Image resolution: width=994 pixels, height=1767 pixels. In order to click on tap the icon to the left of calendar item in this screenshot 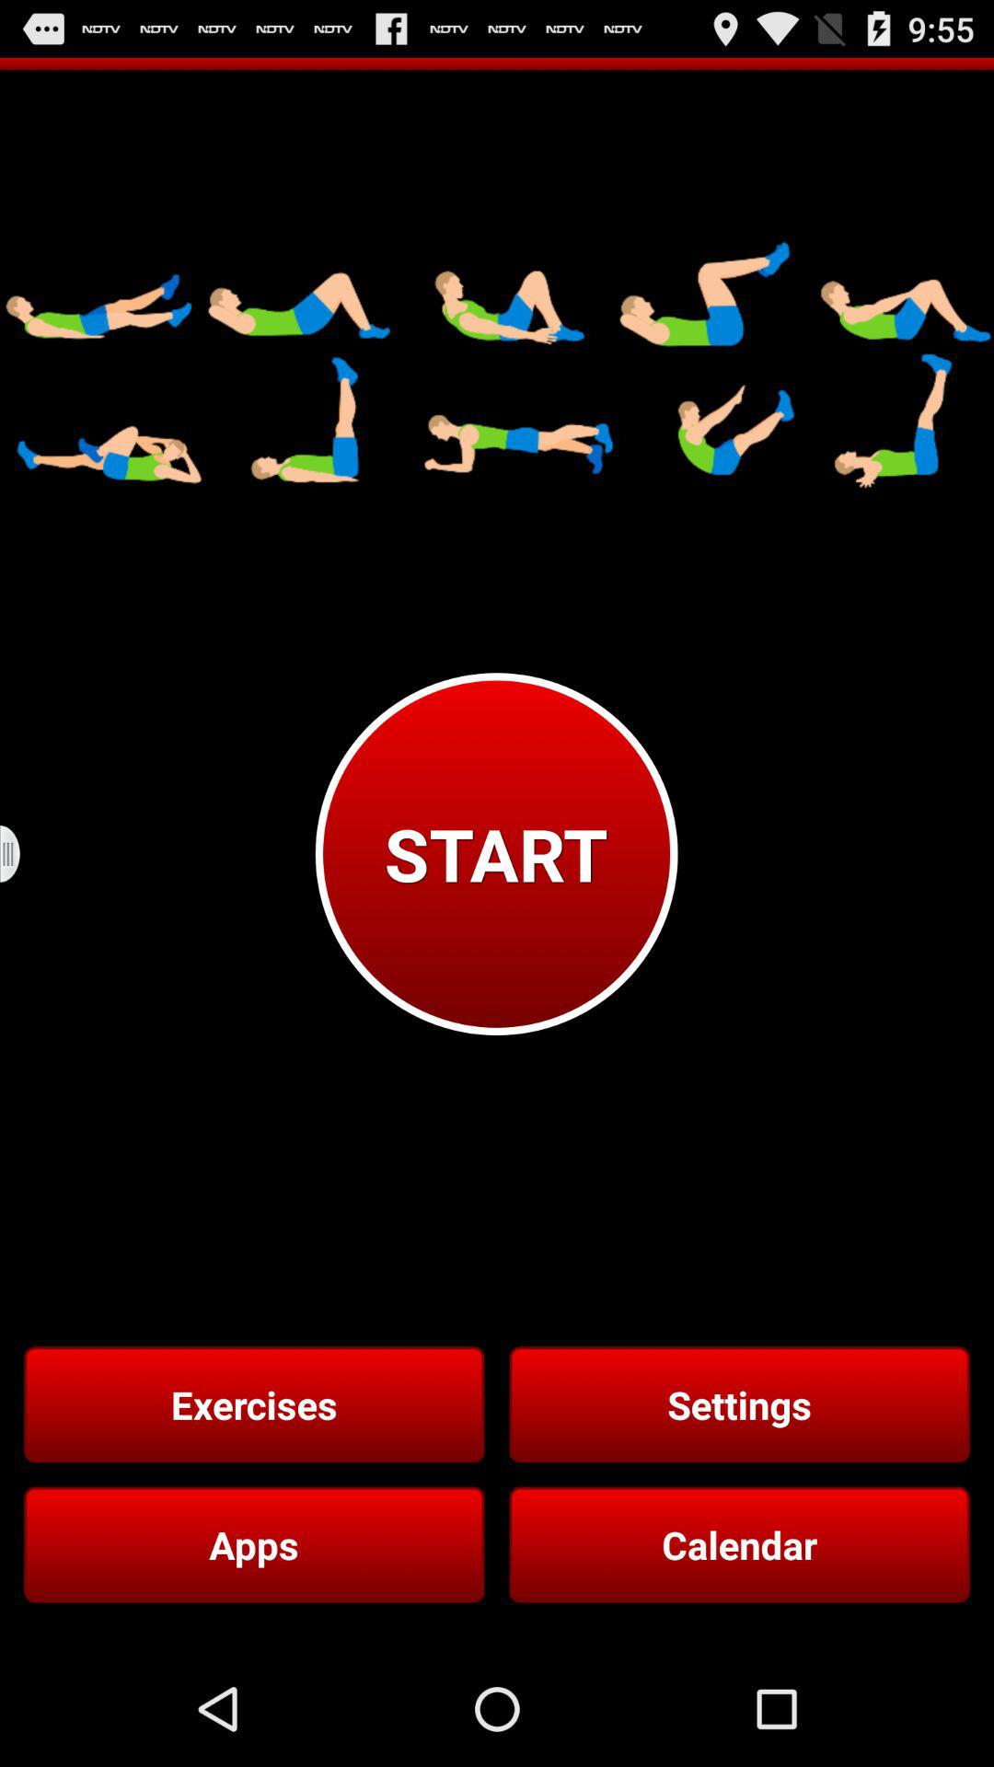, I will do `click(254, 1544)`.